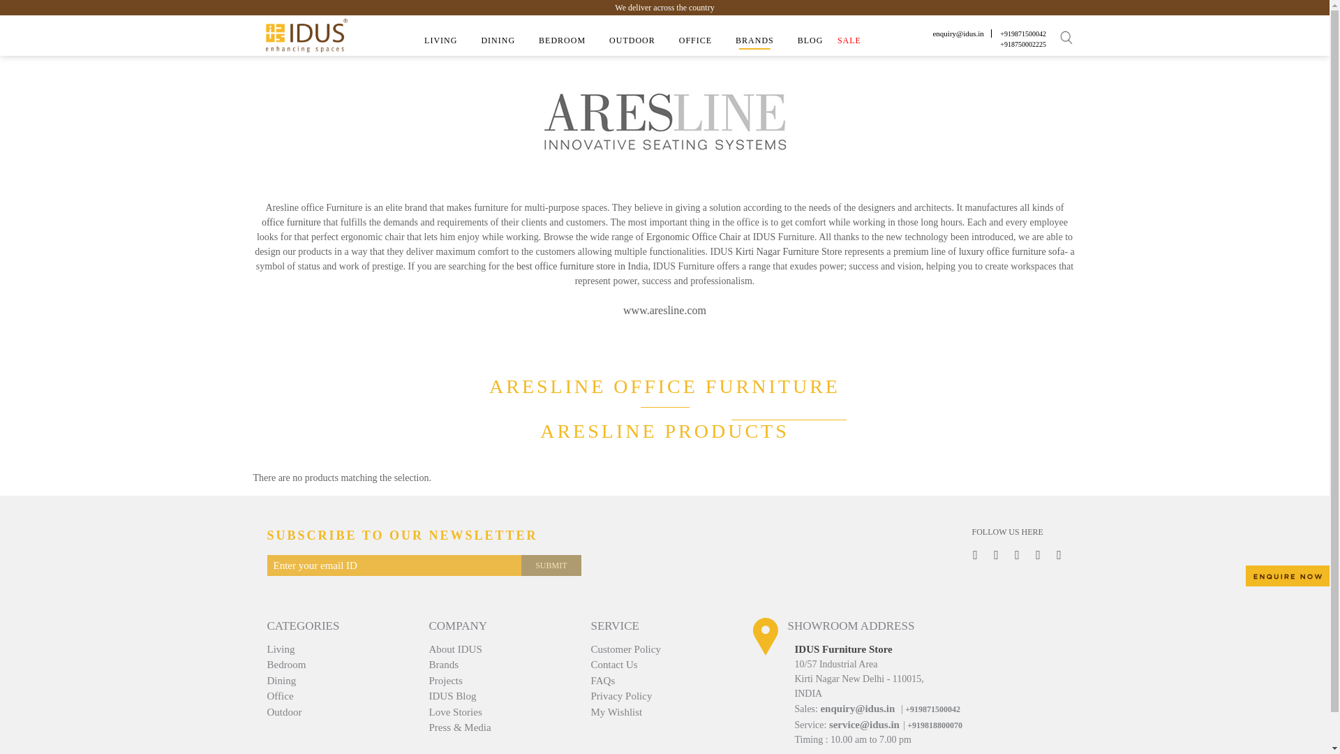 The width and height of the screenshot is (1340, 754). What do you see at coordinates (695, 40) in the screenshot?
I see `OFFICE` at bounding box center [695, 40].